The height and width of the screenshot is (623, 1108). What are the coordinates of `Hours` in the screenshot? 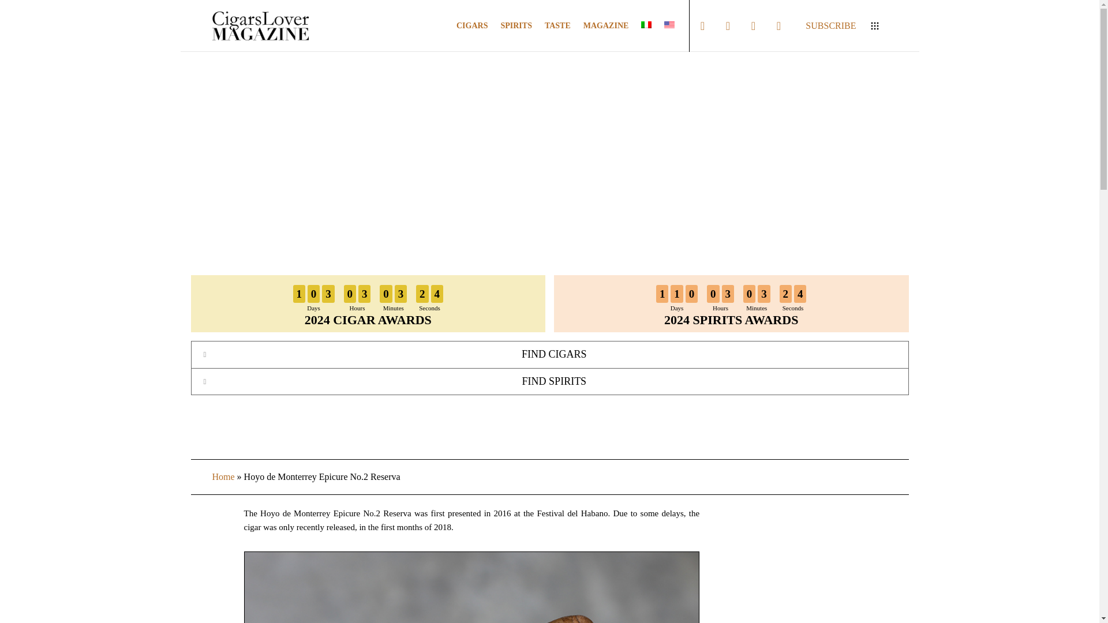 It's located at (720, 308).